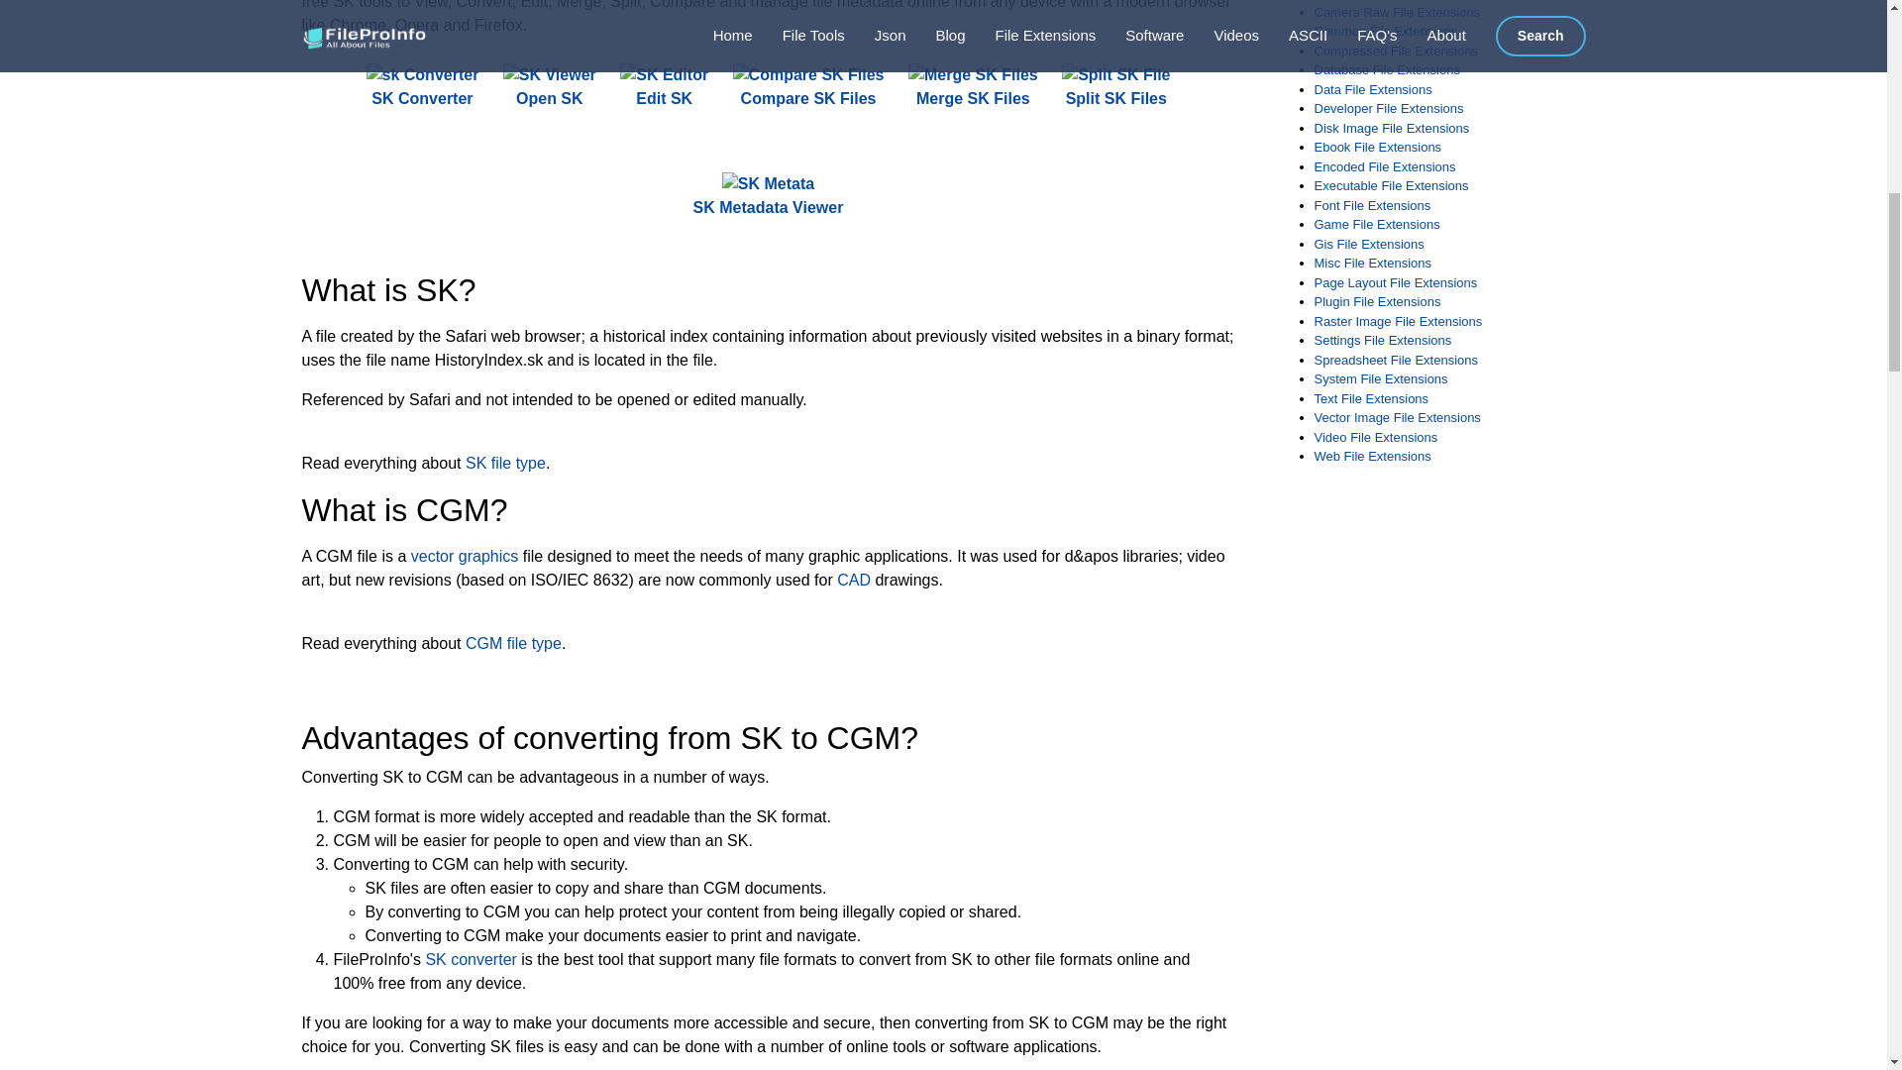  I want to click on Open SK, so click(550, 87).